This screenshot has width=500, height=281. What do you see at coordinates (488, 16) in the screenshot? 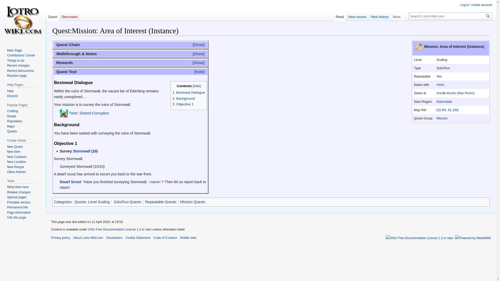
I see `Search` at bounding box center [488, 16].